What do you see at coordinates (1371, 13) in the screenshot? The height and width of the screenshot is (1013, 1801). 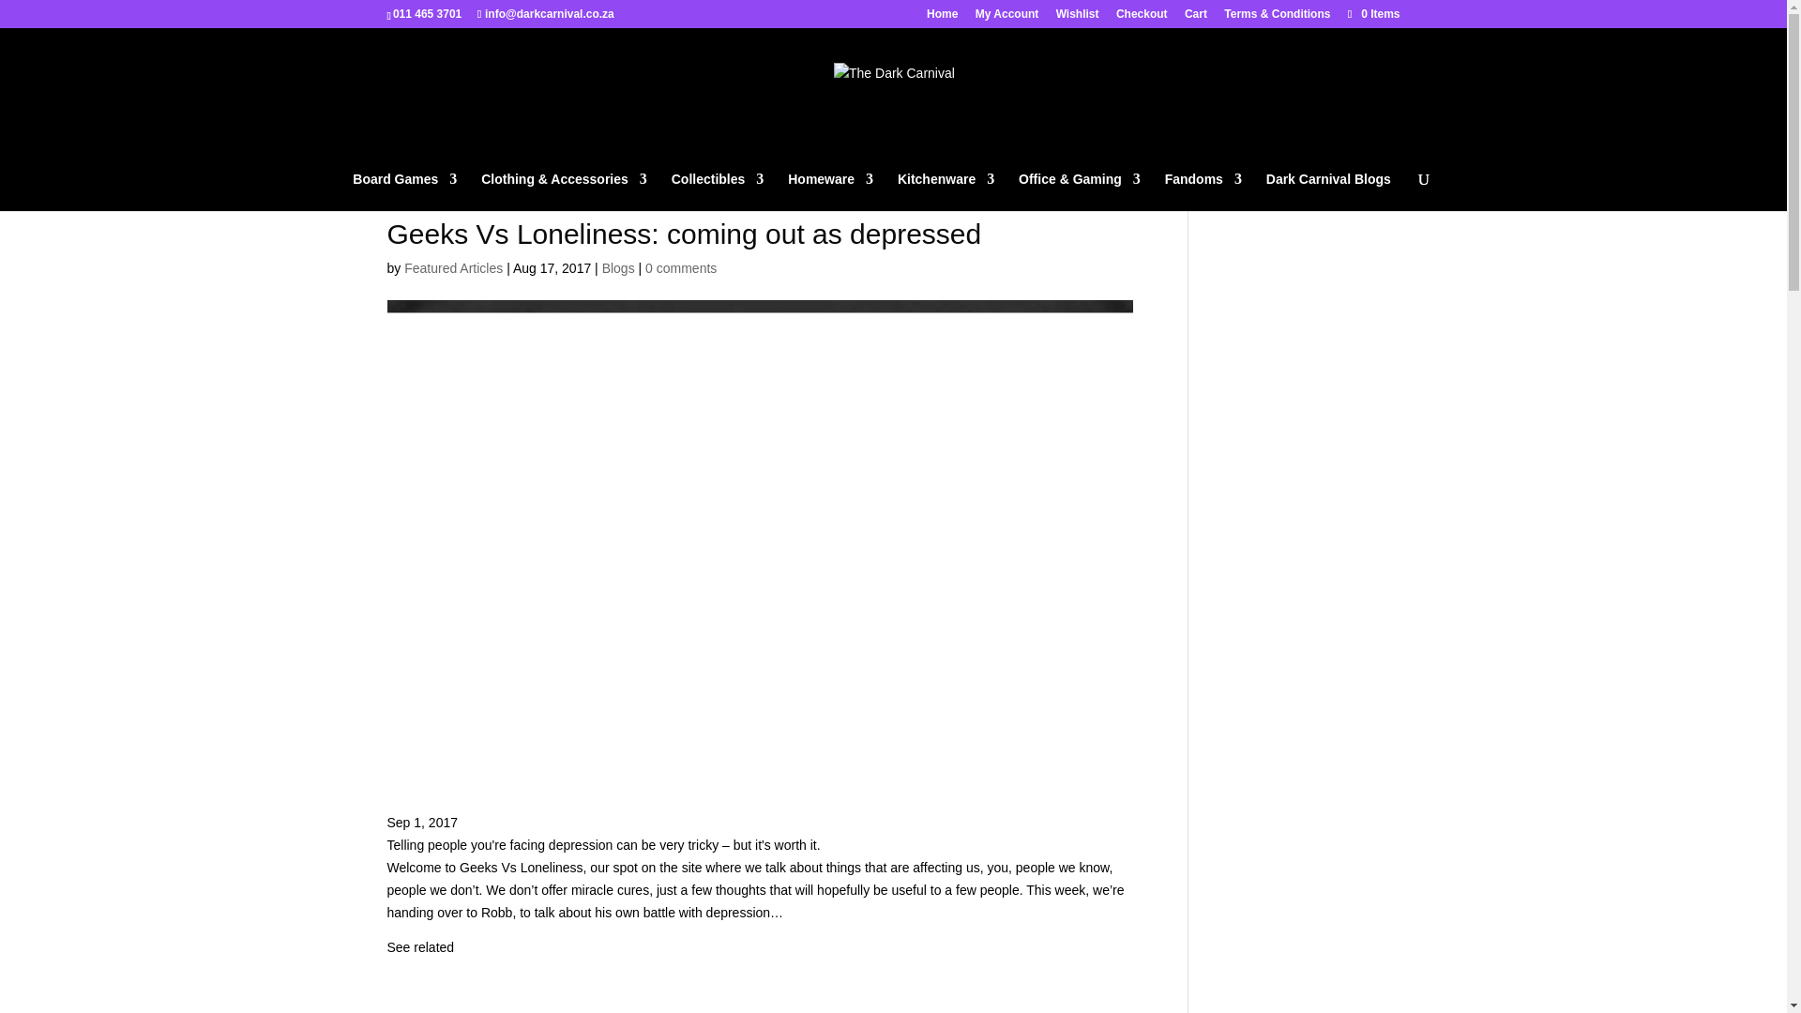 I see `0 Items` at bounding box center [1371, 13].